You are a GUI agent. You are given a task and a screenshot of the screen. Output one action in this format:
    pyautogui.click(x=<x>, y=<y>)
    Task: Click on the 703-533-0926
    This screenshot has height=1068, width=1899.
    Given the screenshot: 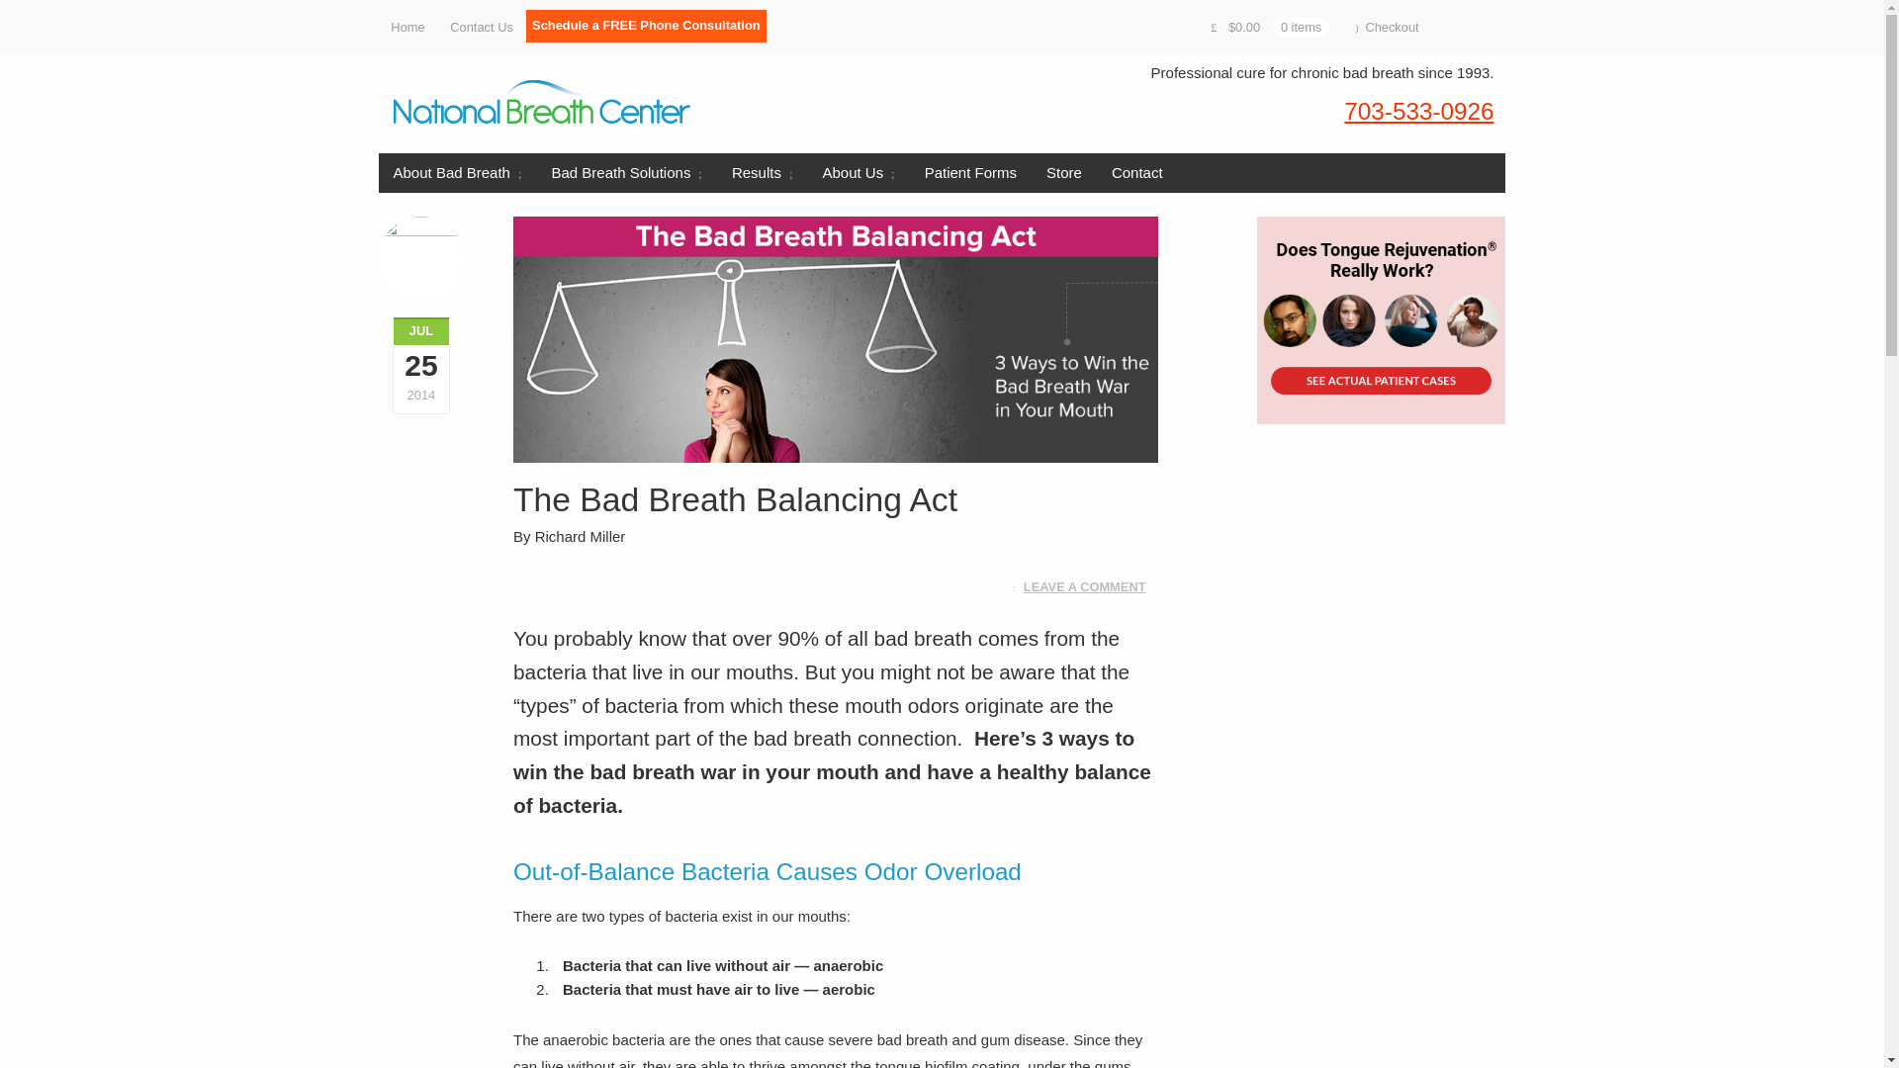 What is the action you would take?
    pyautogui.click(x=1418, y=111)
    